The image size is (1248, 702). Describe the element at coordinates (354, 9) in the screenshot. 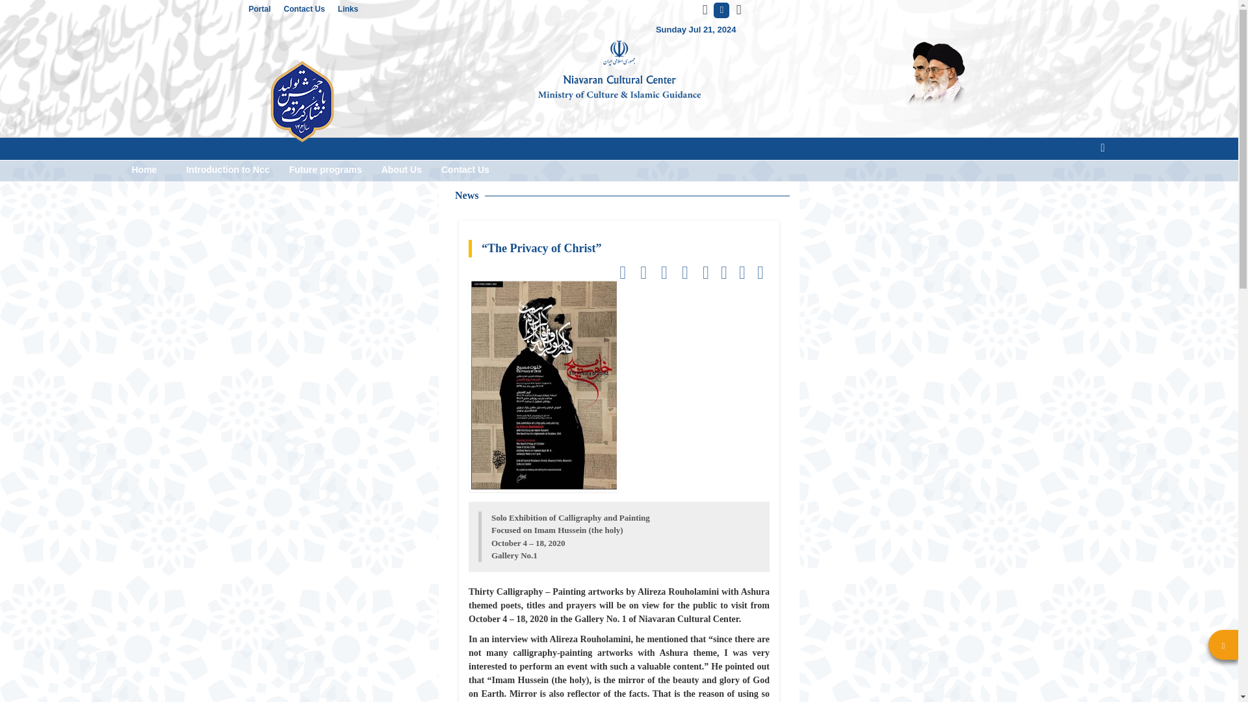

I see `Links` at that location.